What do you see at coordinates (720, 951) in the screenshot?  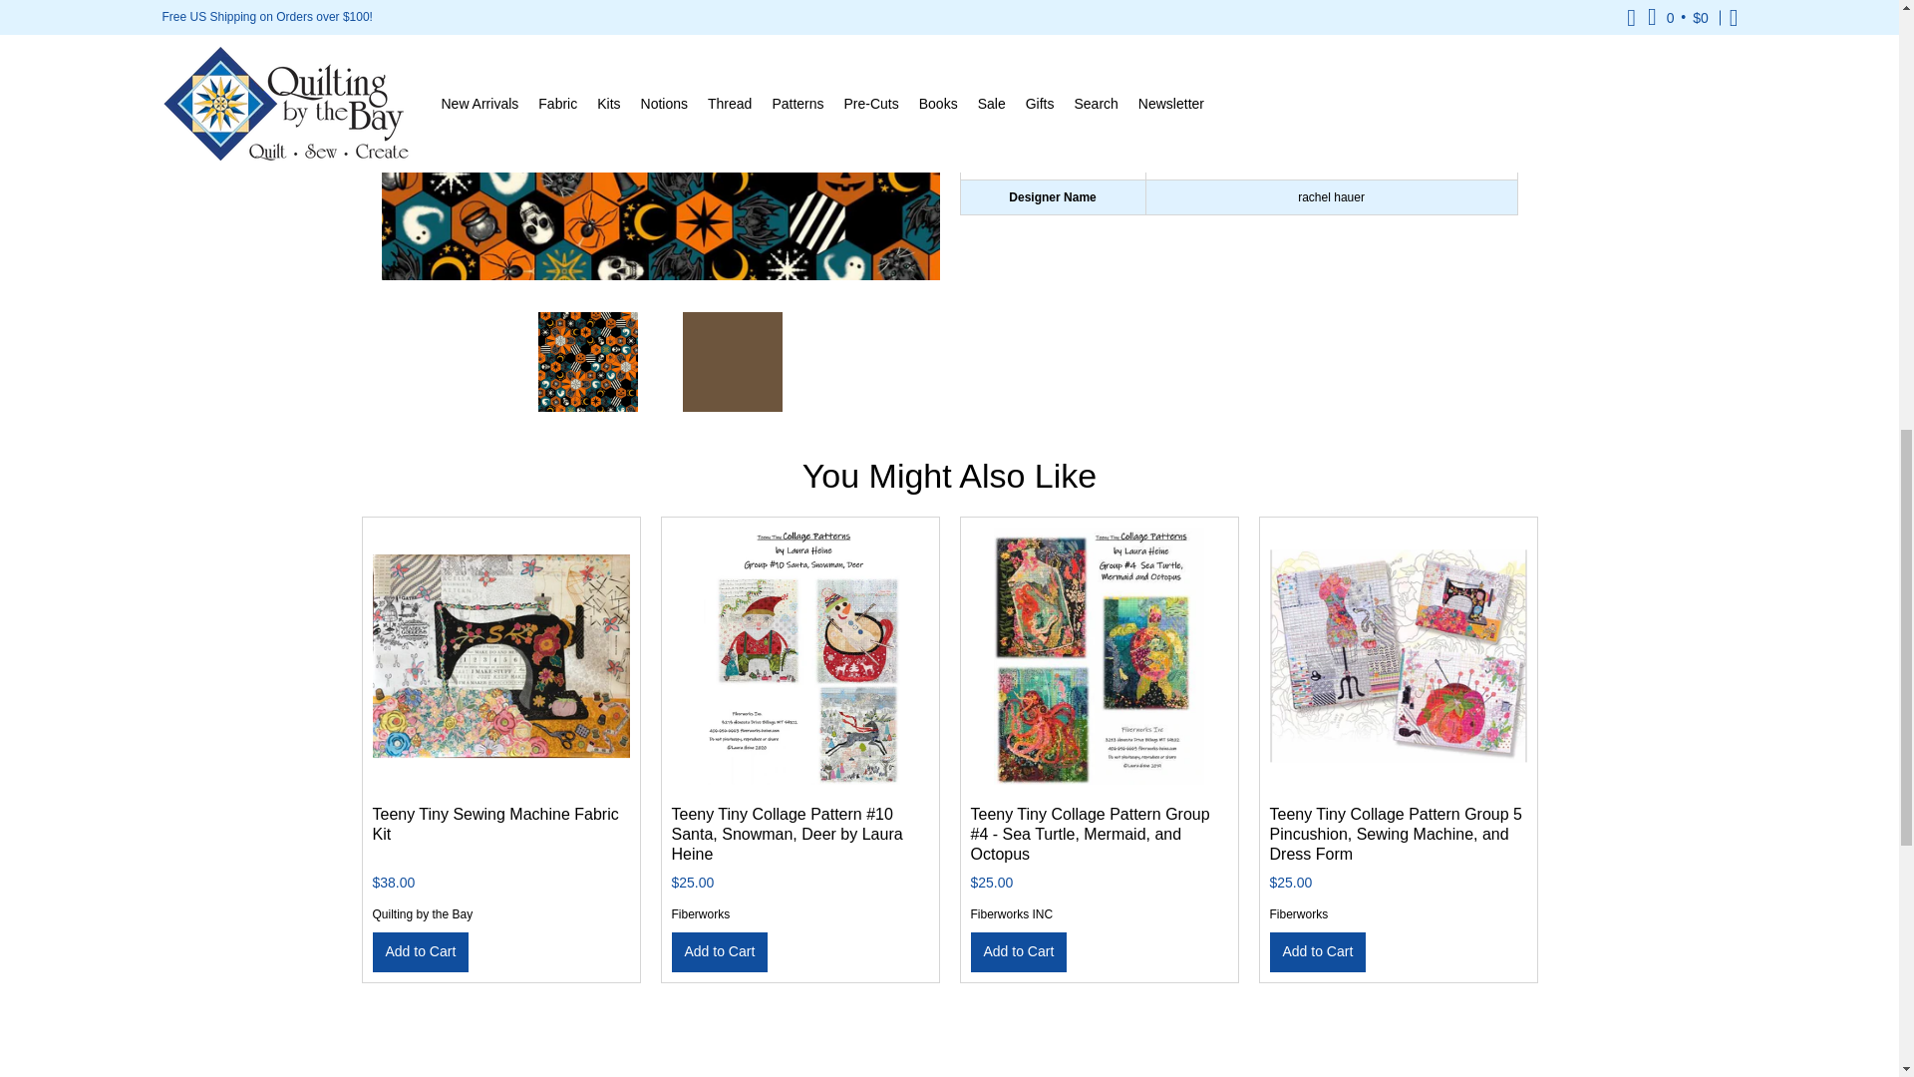 I see `Add to Cart` at bounding box center [720, 951].